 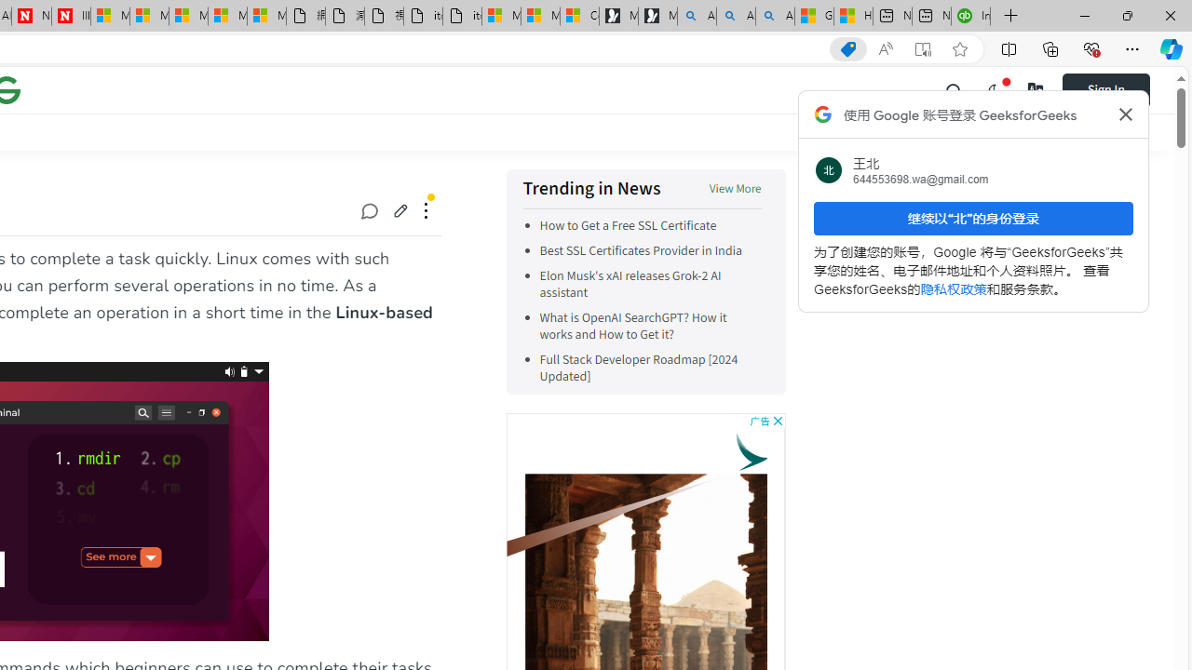 What do you see at coordinates (955, 89) in the screenshot?
I see `search` at bounding box center [955, 89].